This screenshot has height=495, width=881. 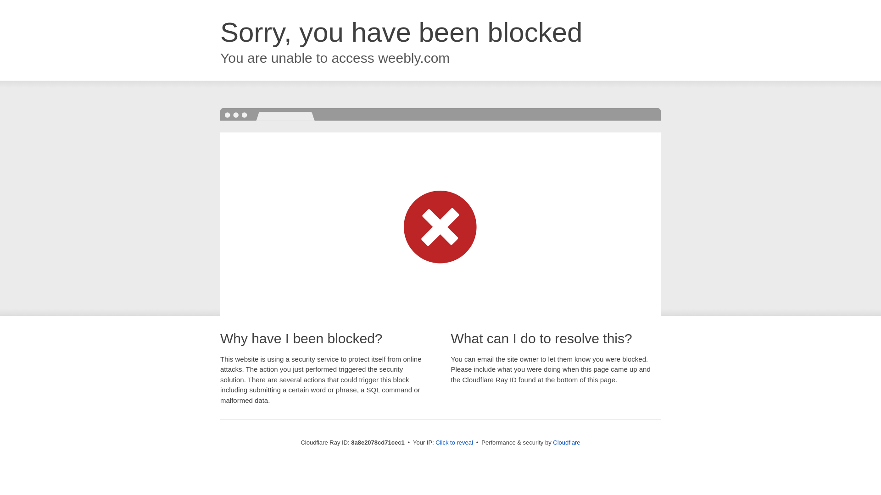 I want to click on Cloudflare, so click(x=566, y=442).